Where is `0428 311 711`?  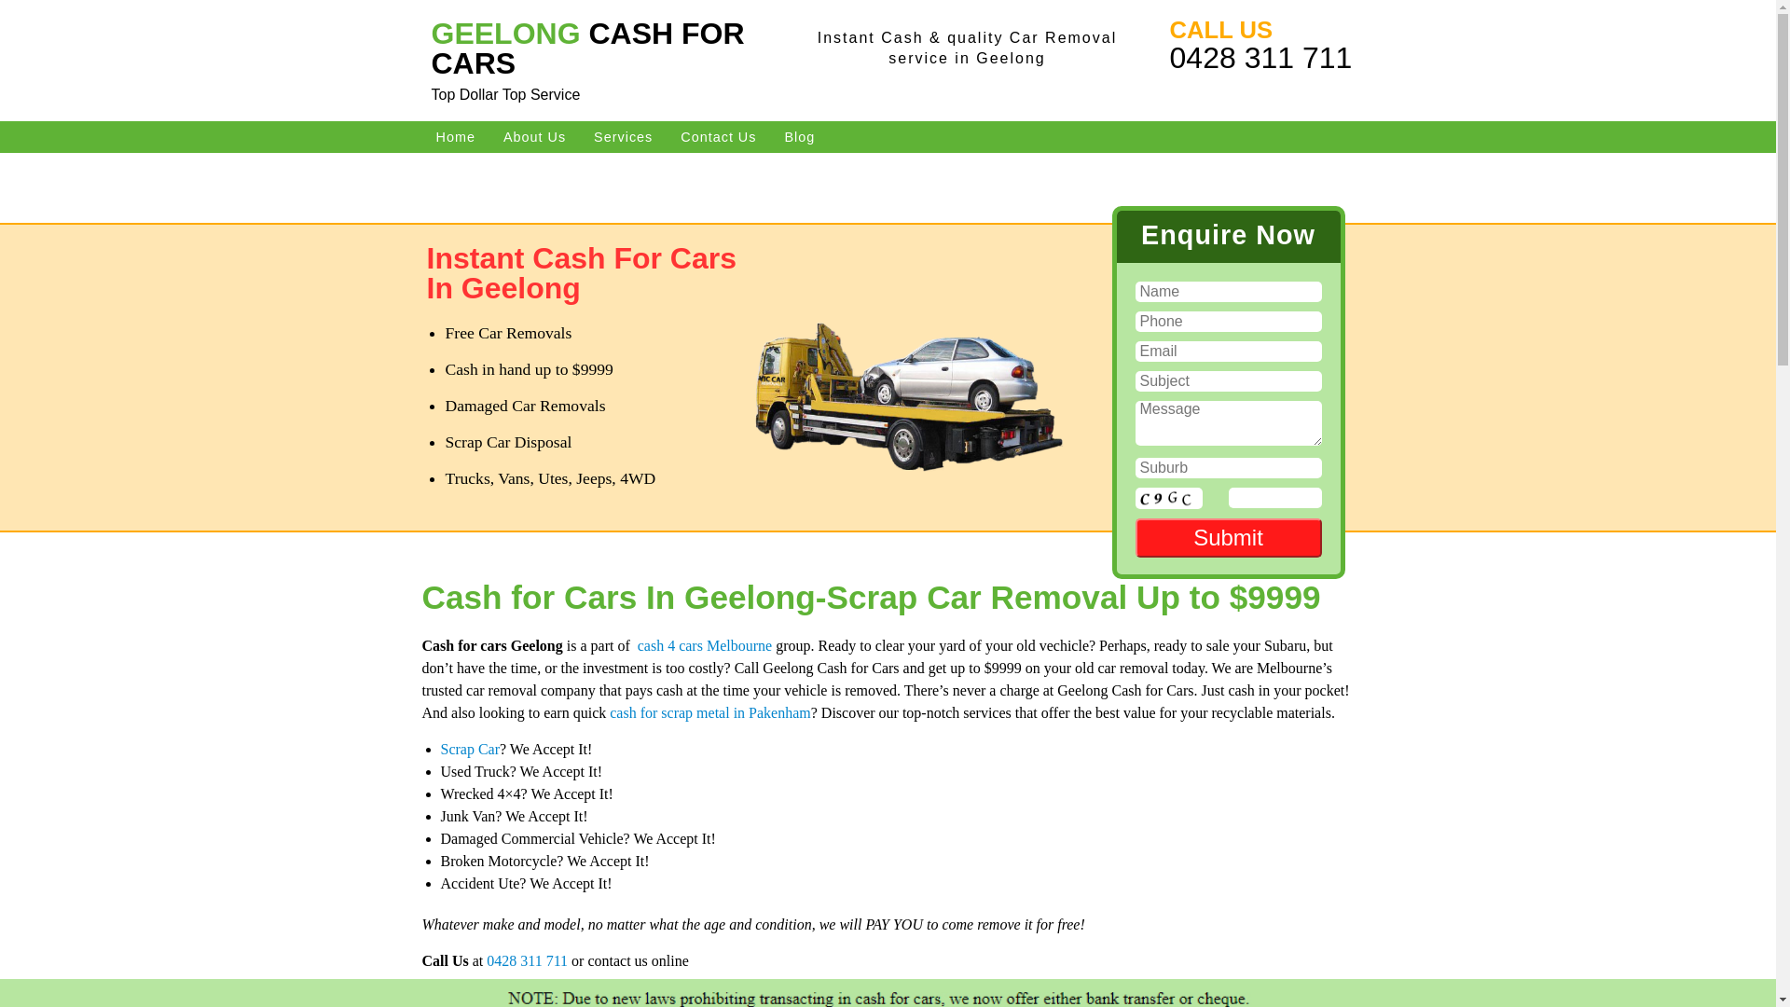
0428 311 711 is located at coordinates (1261, 58).